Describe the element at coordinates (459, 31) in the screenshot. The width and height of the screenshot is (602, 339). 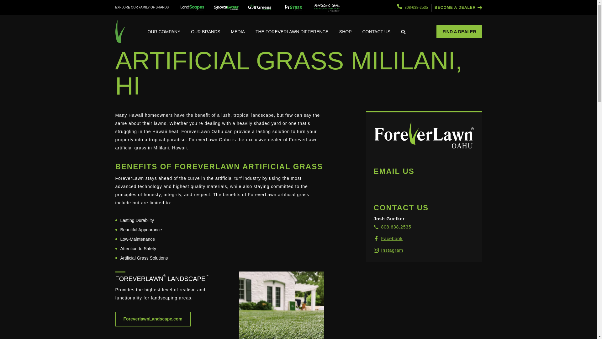
I see `FIND A DEALER` at that location.